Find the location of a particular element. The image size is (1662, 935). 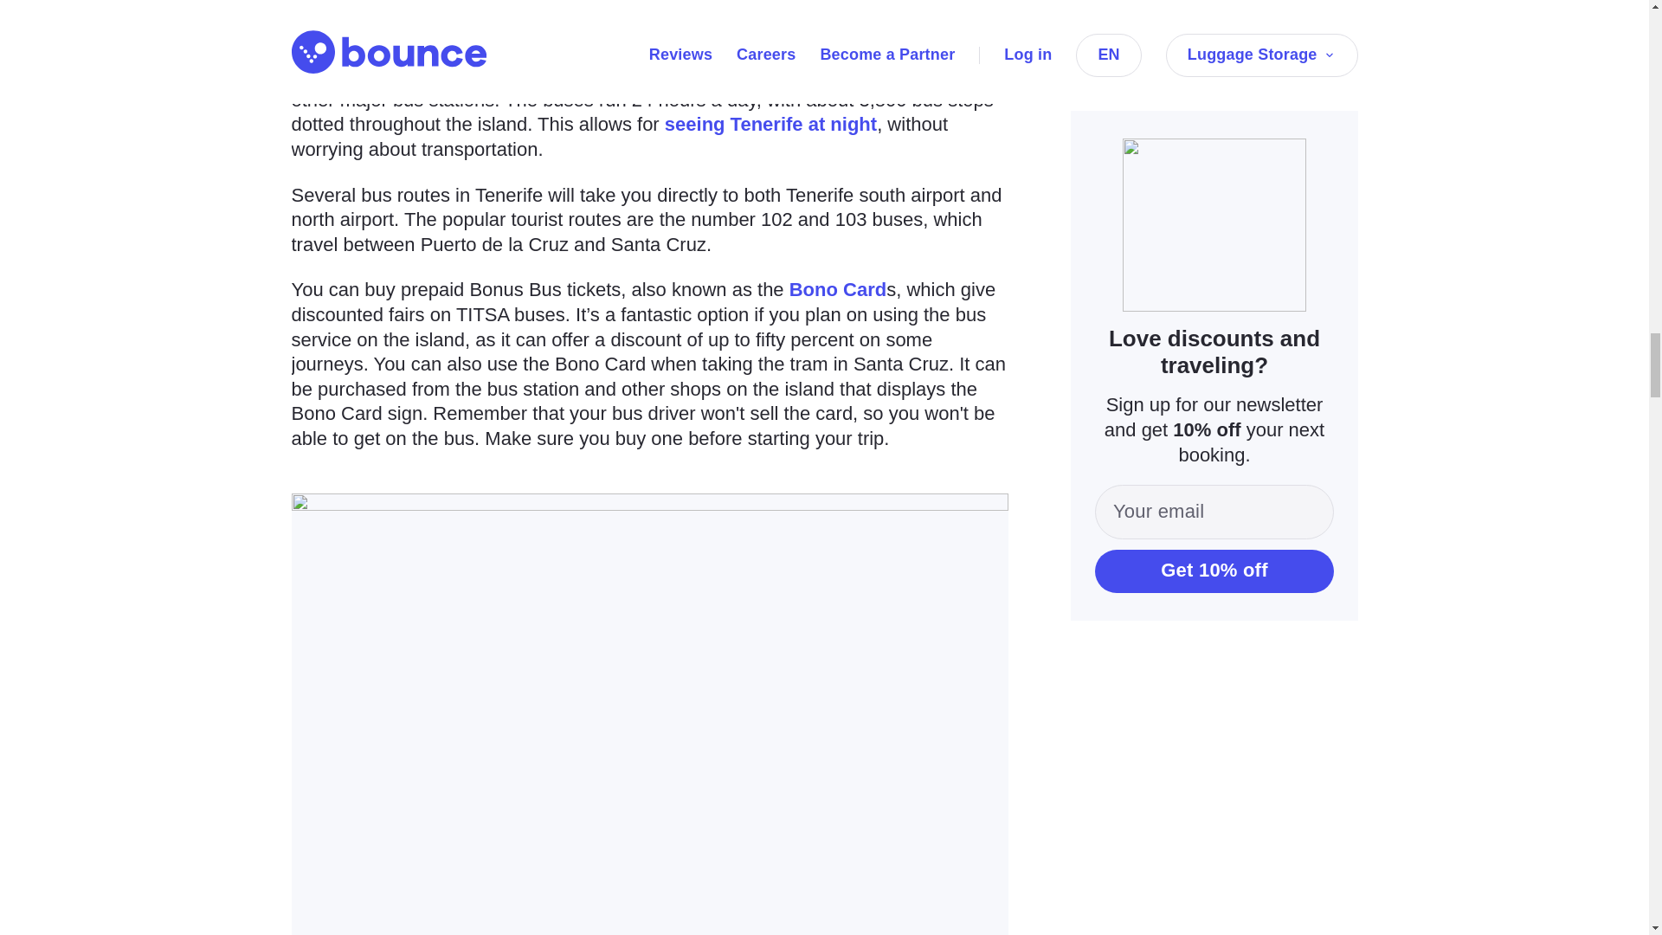

seeing Tenerife at night is located at coordinates (770, 123).